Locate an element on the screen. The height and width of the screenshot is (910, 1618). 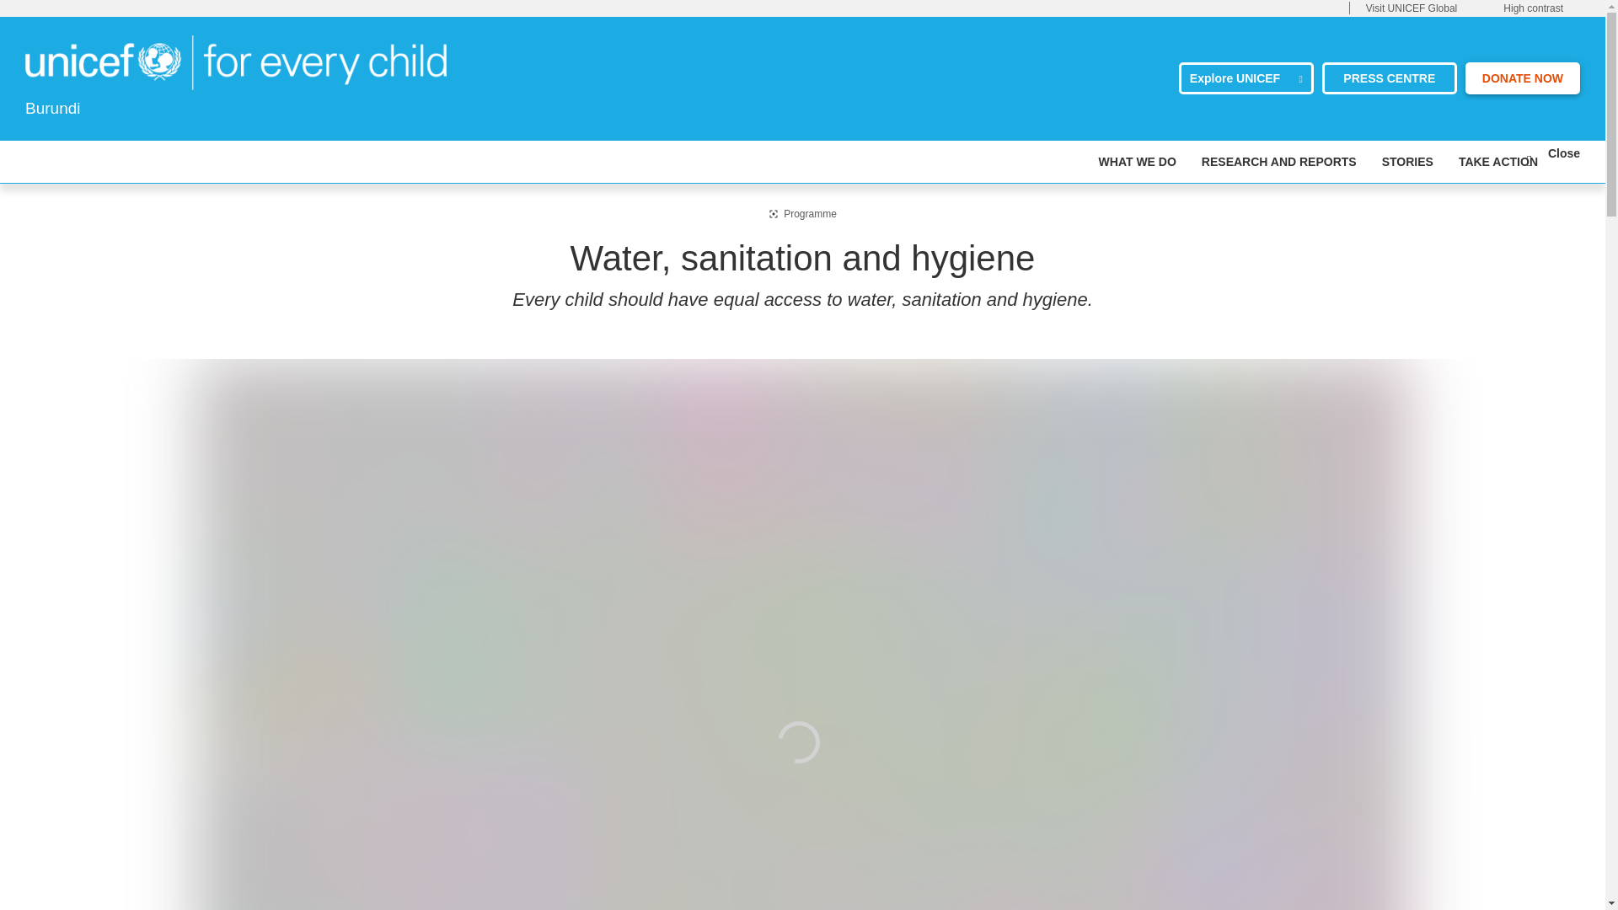
RESEARCH AND REPORTS is located at coordinates (1279, 162).